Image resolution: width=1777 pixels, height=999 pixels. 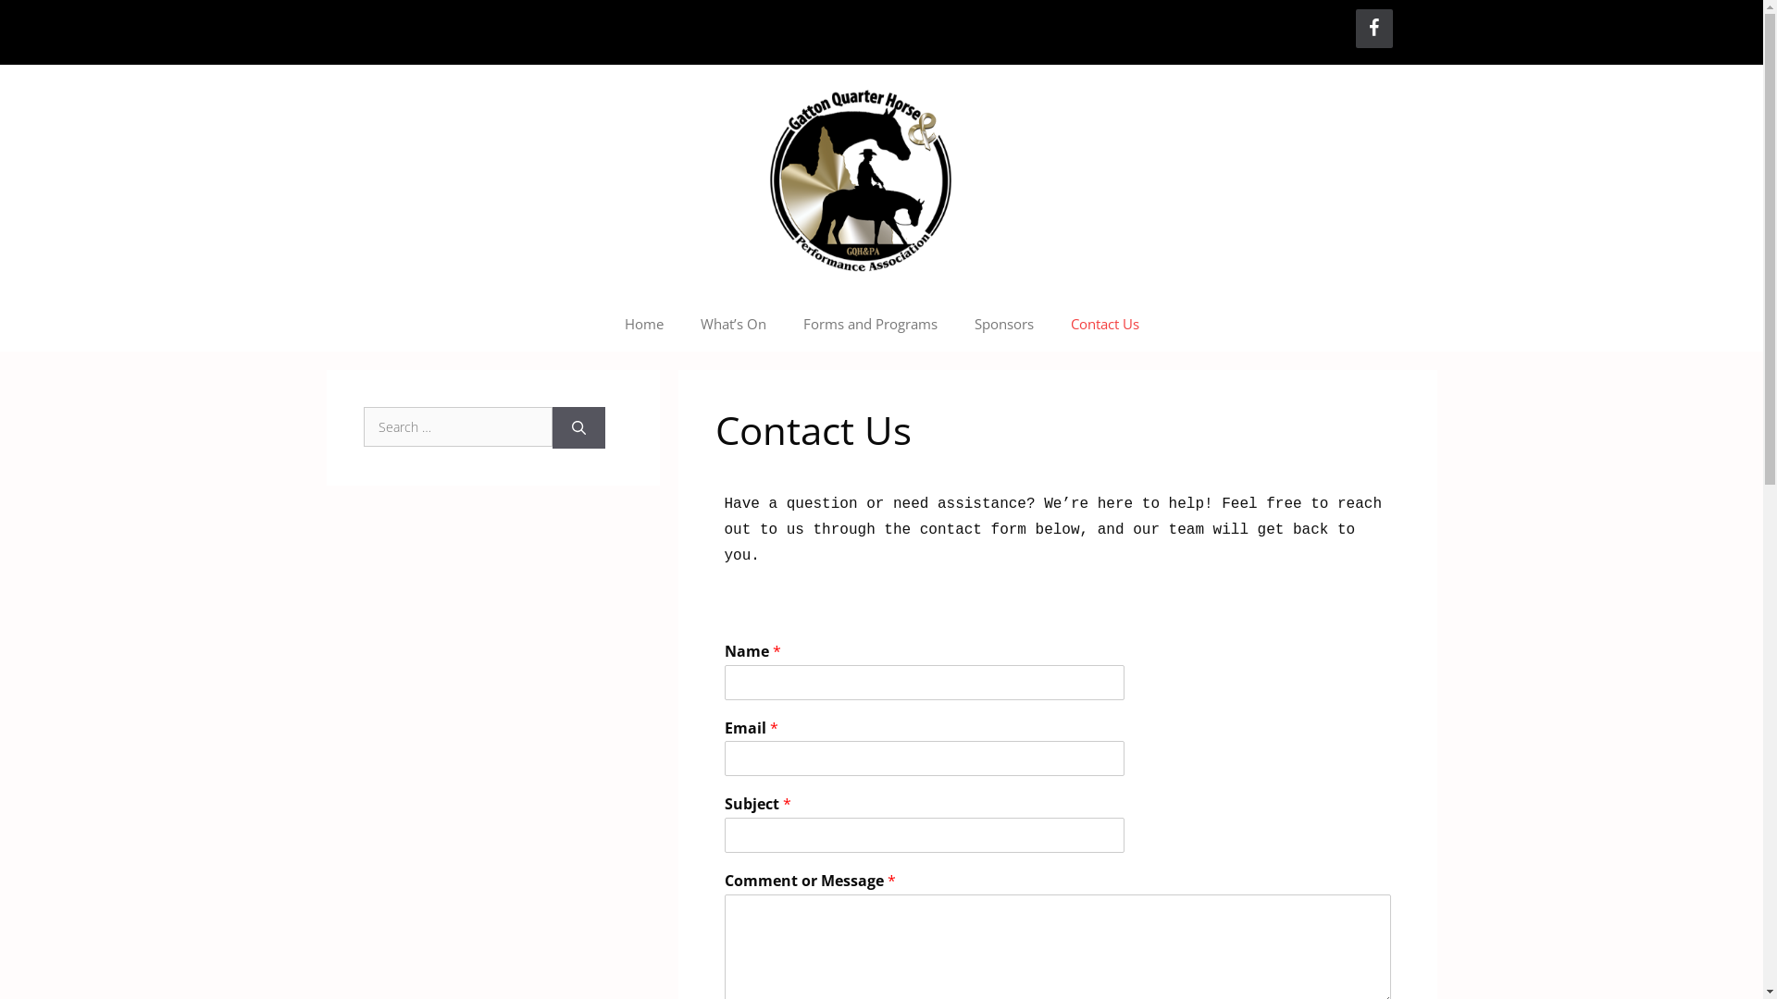 I want to click on Facebook, so click(x=1373, y=29).